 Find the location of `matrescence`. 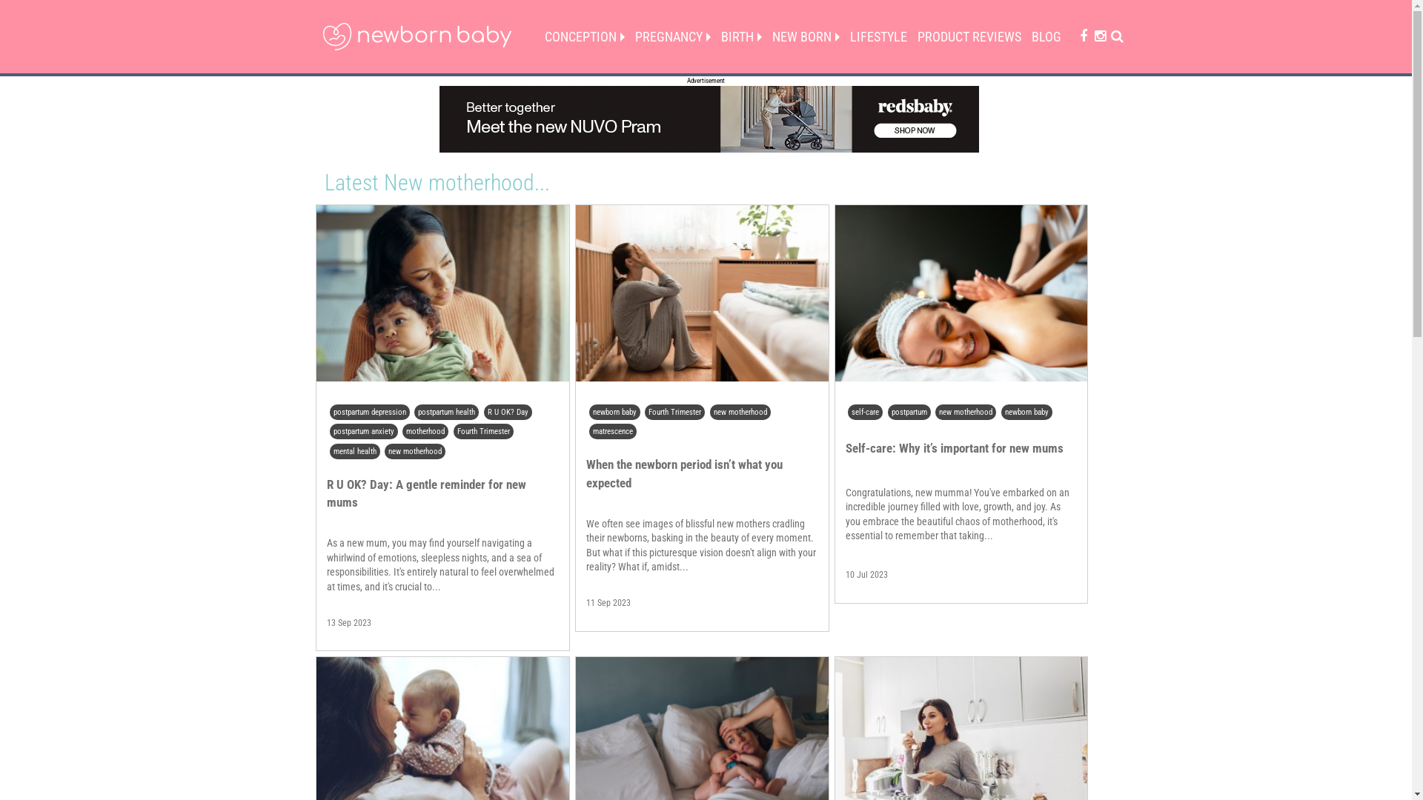

matrescence is located at coordinates (613, 433).